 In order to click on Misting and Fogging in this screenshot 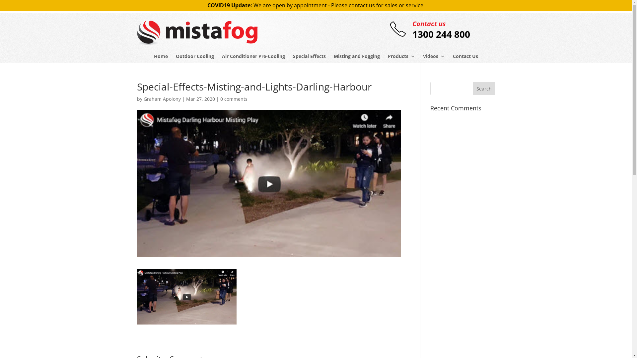, I will do `click(357, 56)`.